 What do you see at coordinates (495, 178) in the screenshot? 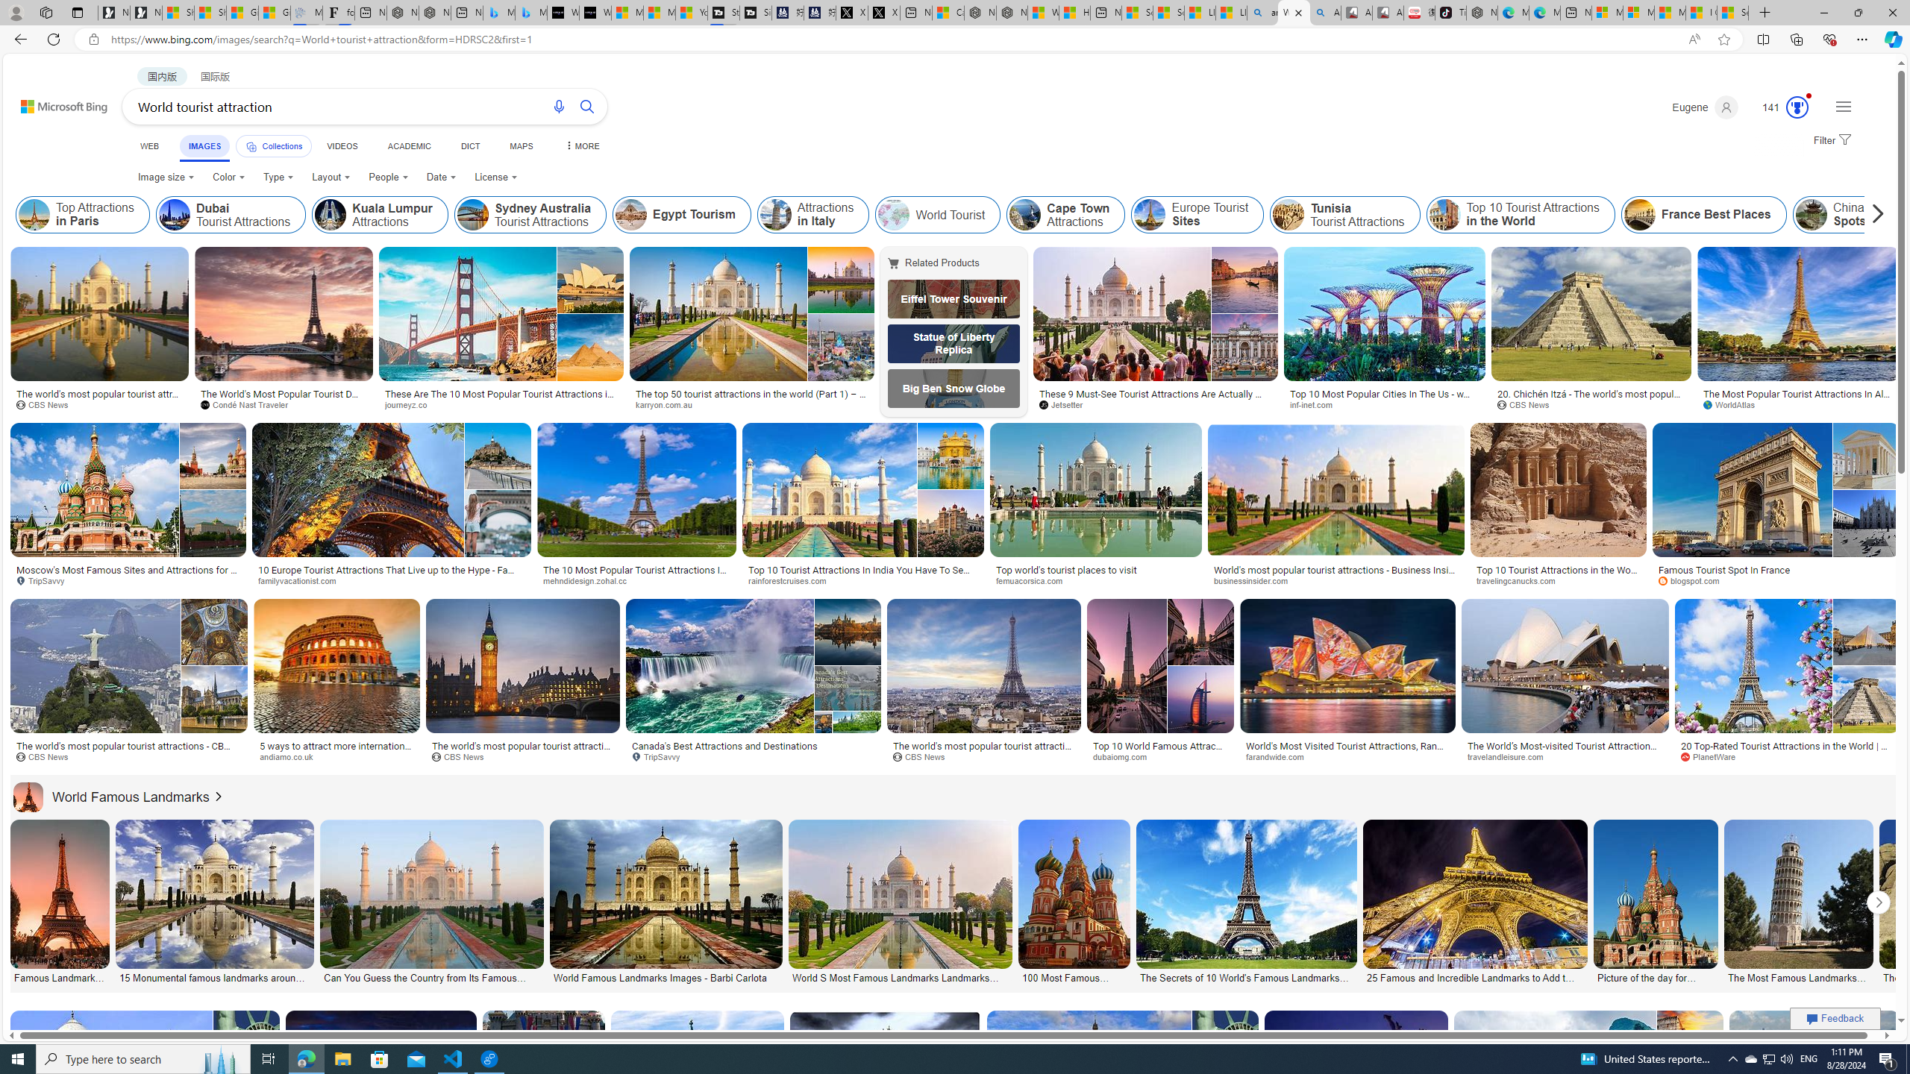
I see `License` at bounding box center [495, 178].